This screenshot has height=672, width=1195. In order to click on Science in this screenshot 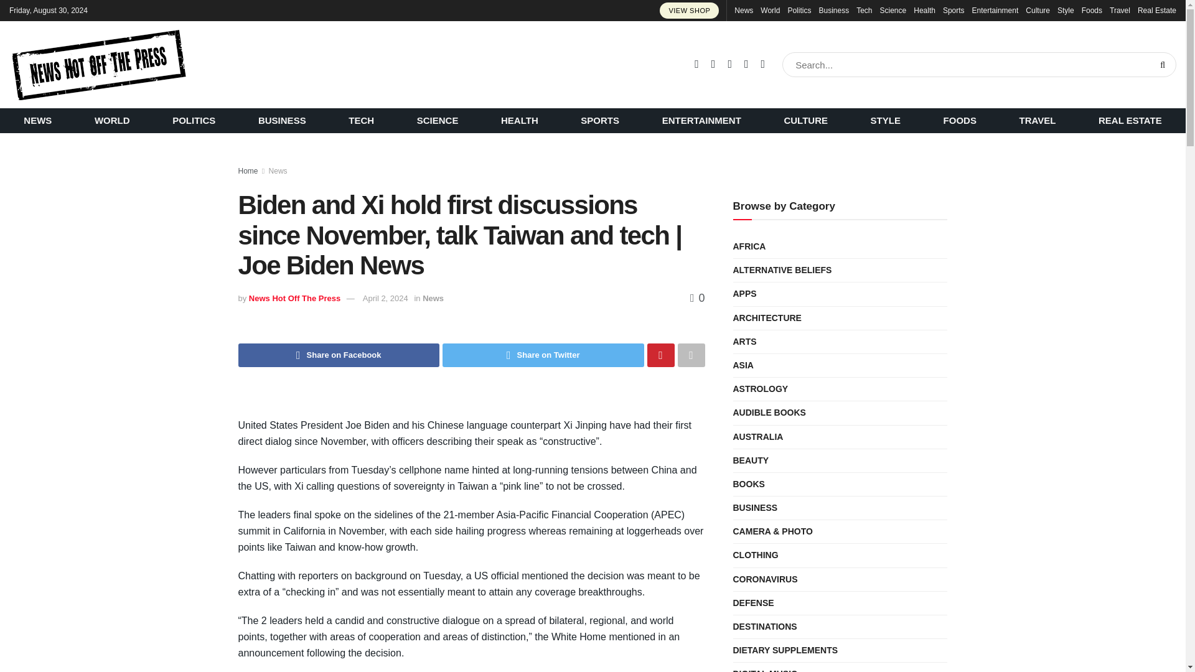, I will do `click(893, 10)`.